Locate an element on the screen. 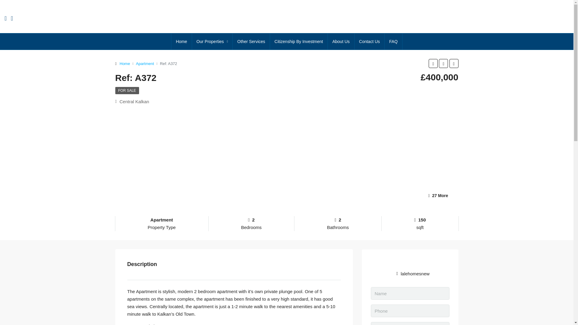 The image size is (578, 325). Citizenship By Investment is located at coordinates (299, 42).